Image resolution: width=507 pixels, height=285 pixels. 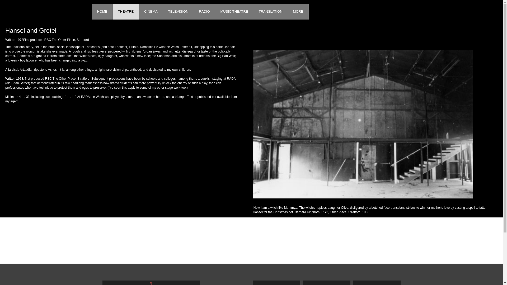 I want to click on HOME, so click(x=102, y=12).